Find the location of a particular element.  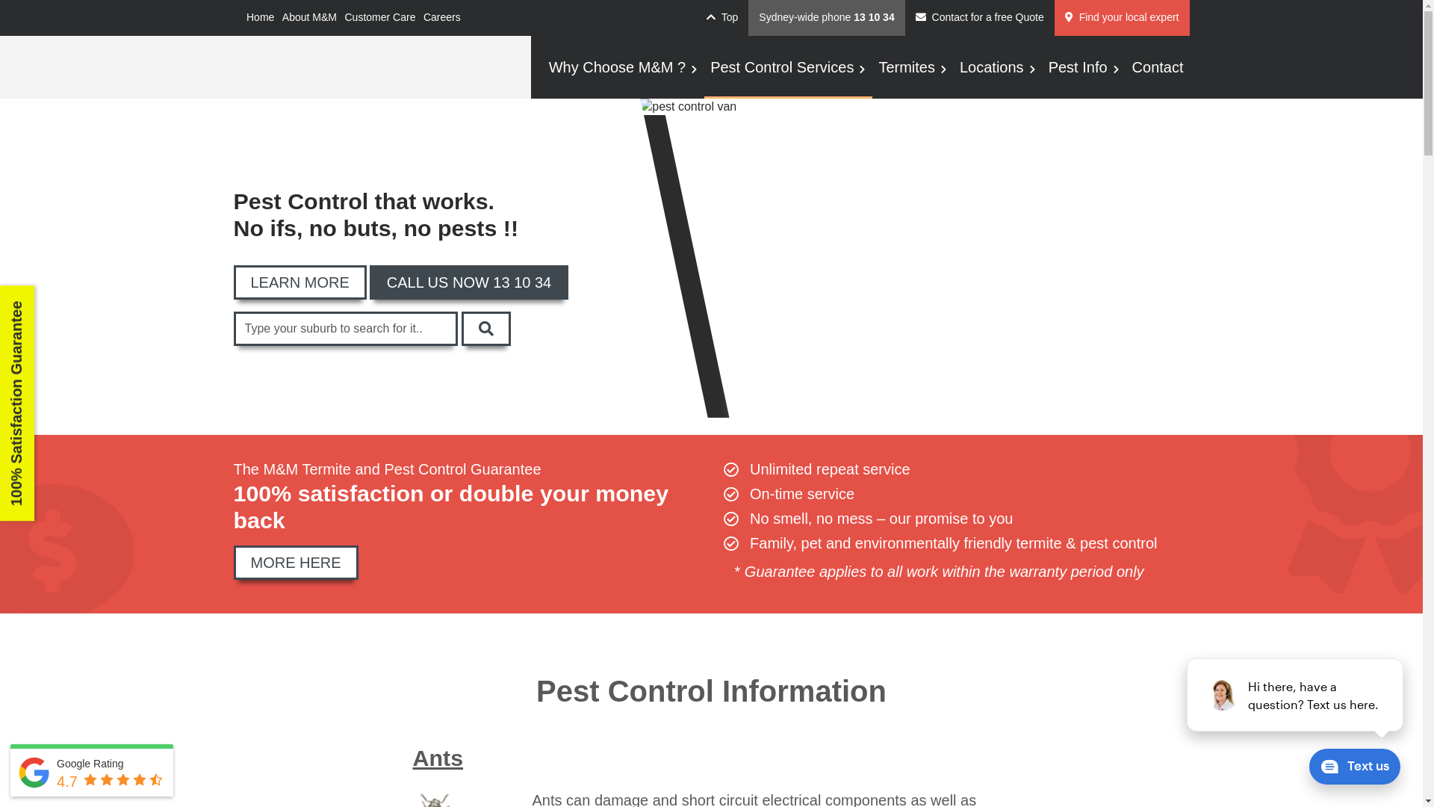

Contact for a free Quote is located at coordinates (980, 18).